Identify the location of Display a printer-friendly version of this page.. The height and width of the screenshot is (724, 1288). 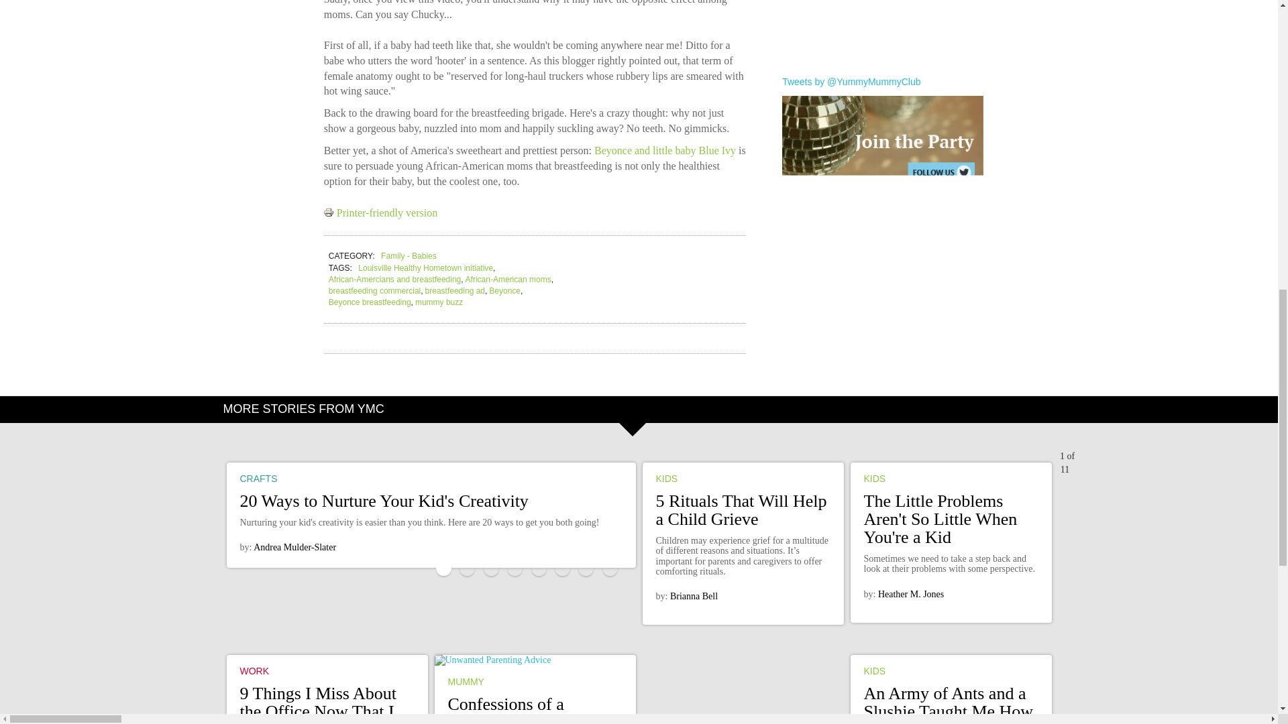
(381, 213).